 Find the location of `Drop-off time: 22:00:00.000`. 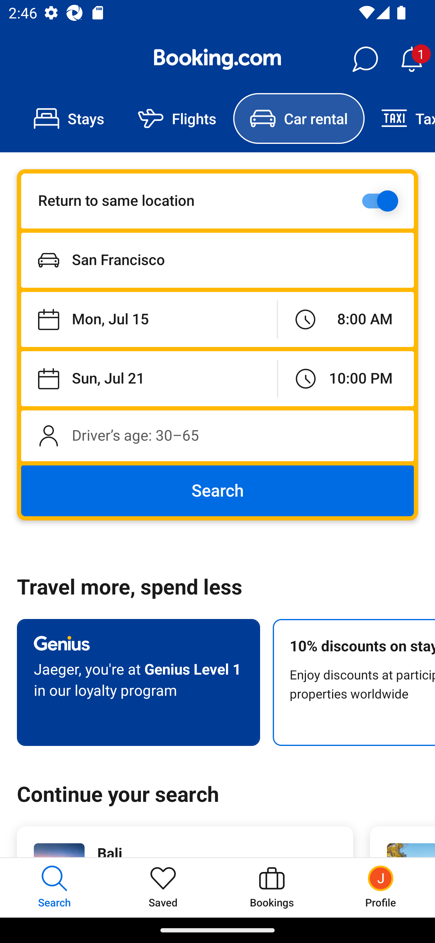

Drop-off time: 22:00:00.000 is located at coordinates (346, 378).